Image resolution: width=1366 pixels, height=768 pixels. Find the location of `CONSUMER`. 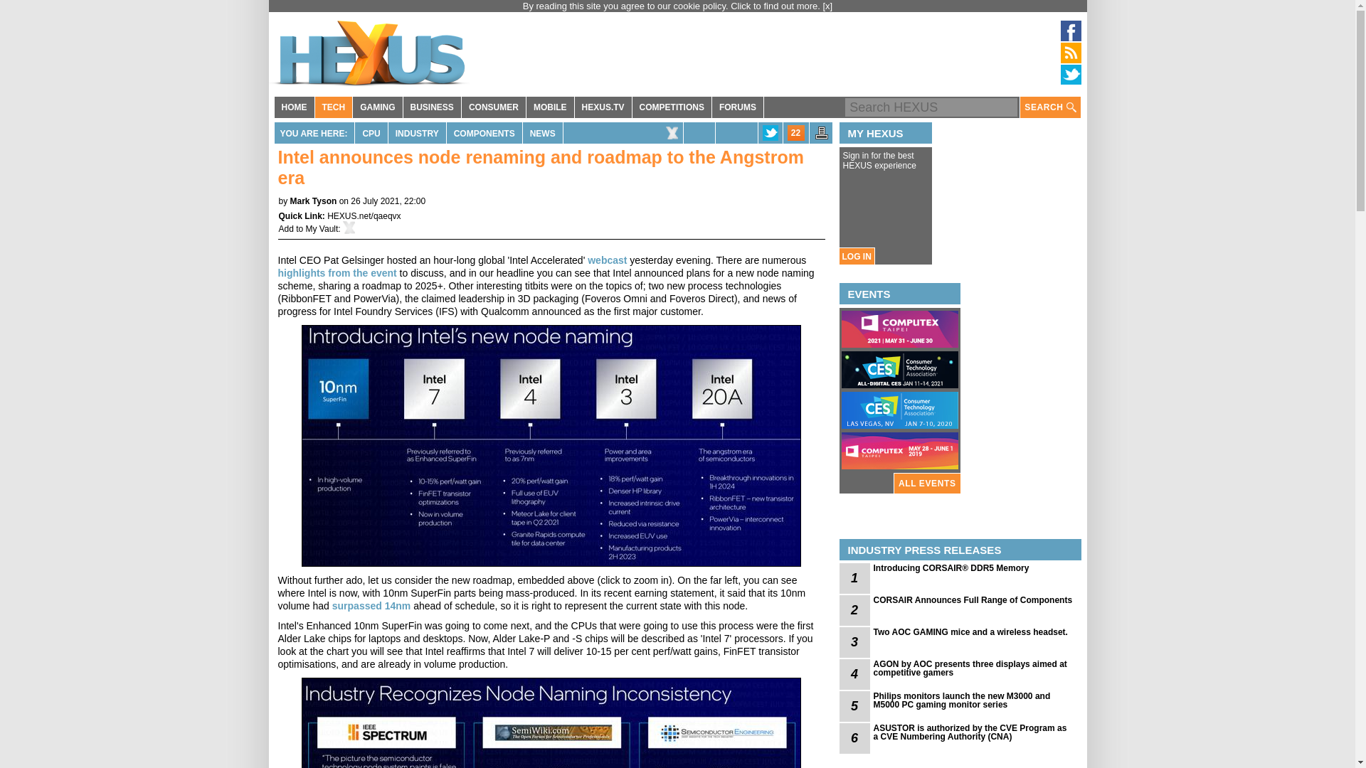

CONSUMER is located at coordinates (494, 107).